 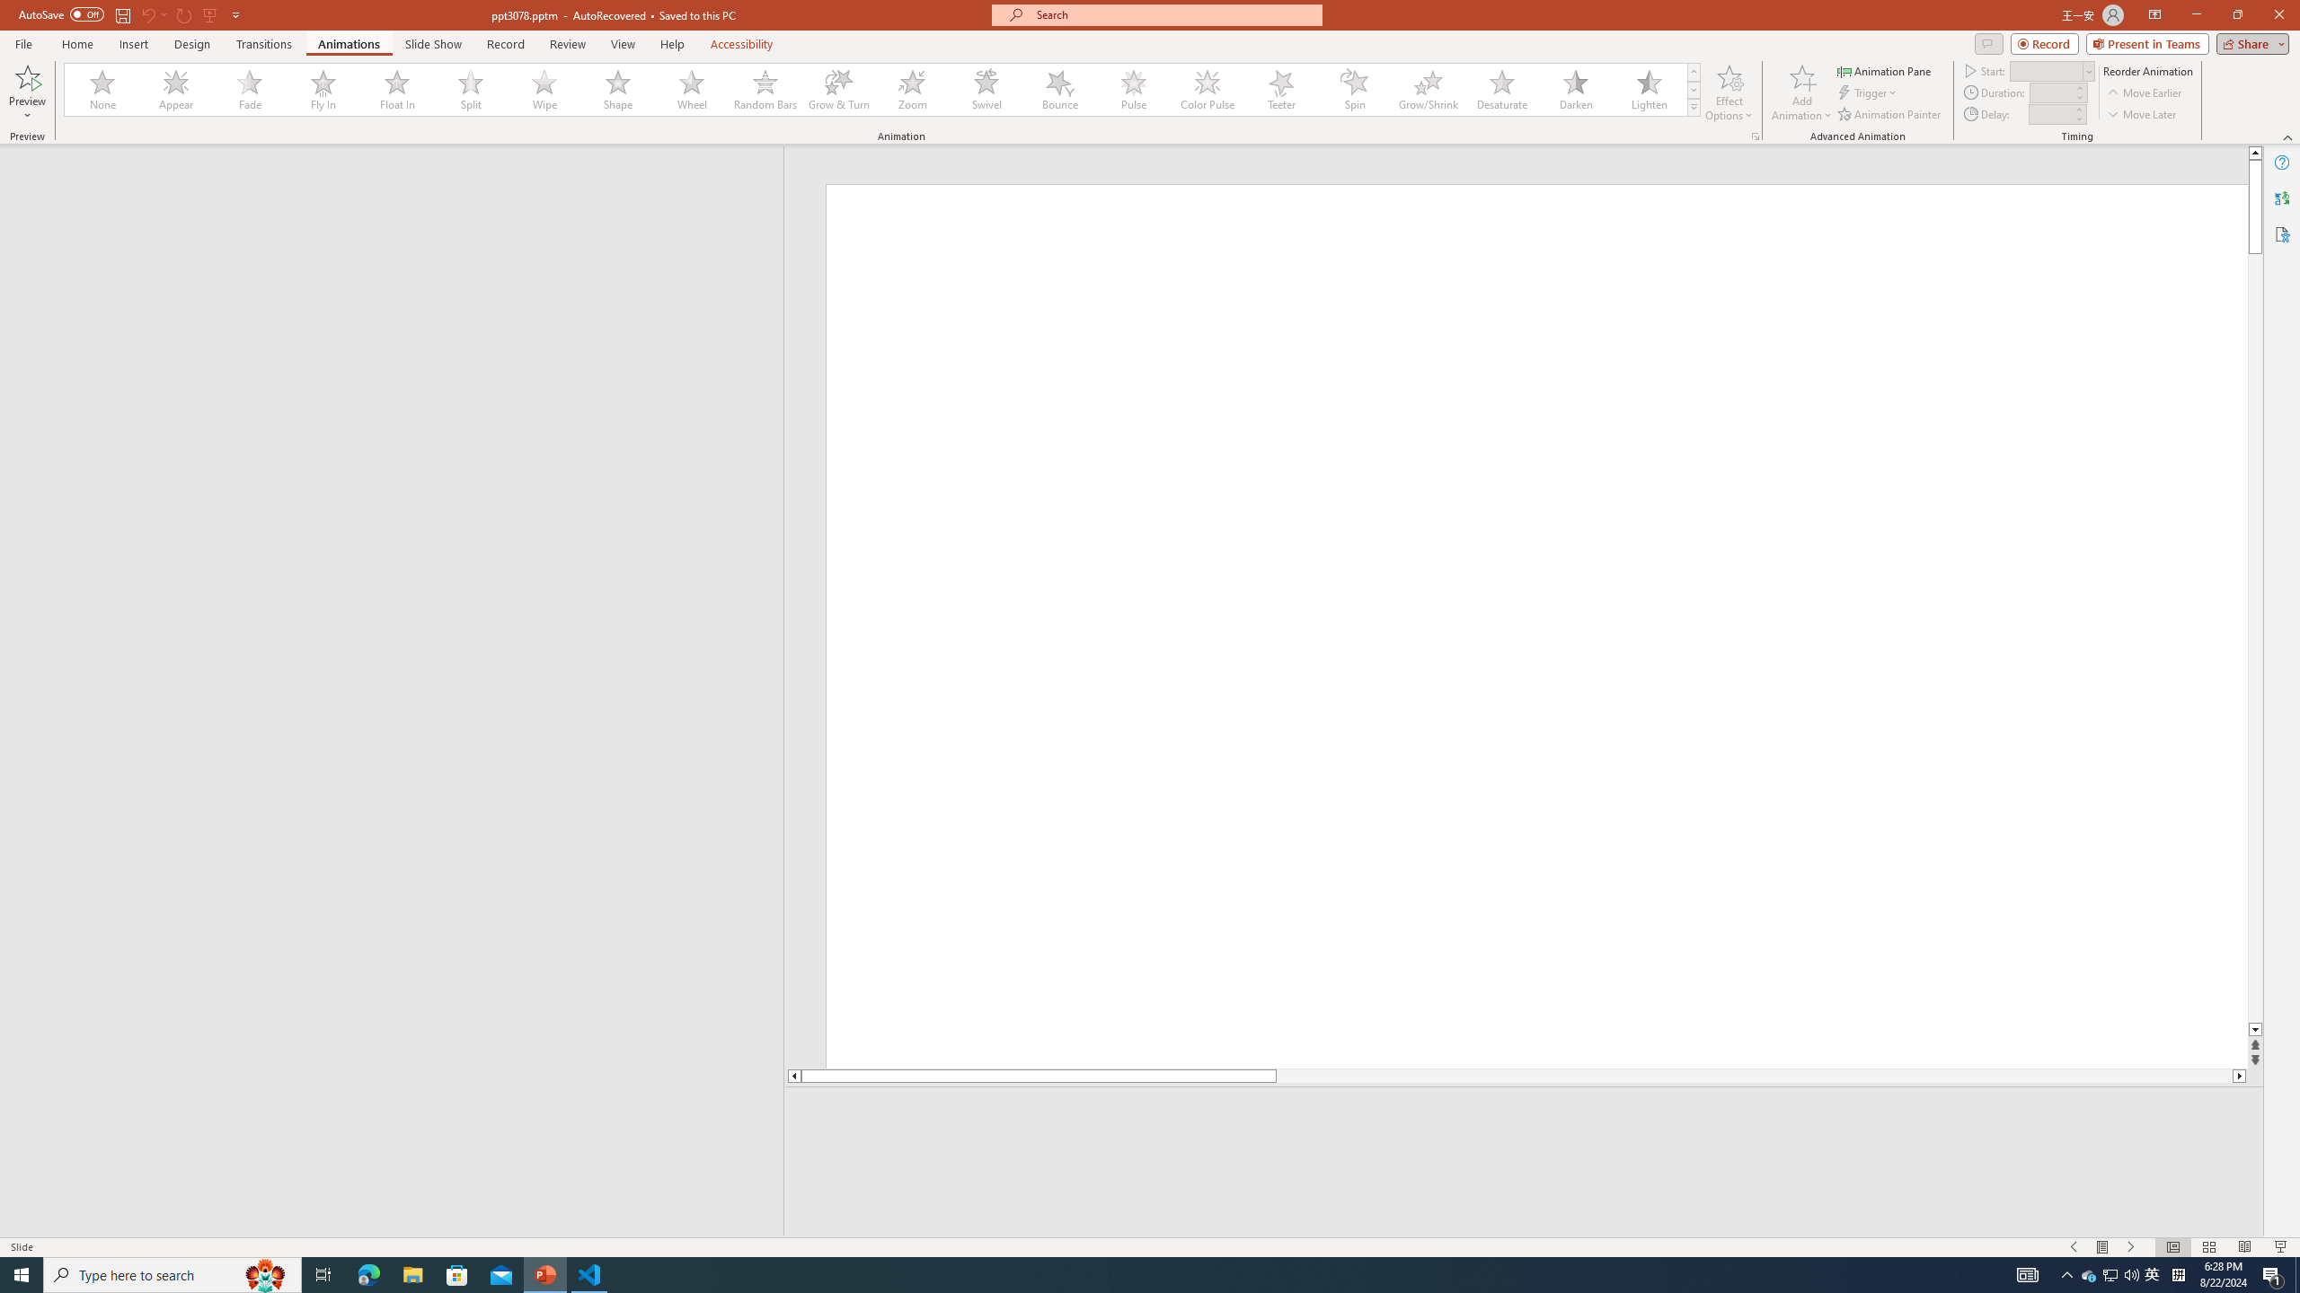 What do you see at coordinates (27, 76) in the screenshot?
I see `Preview` at bounding box center [27, 76].